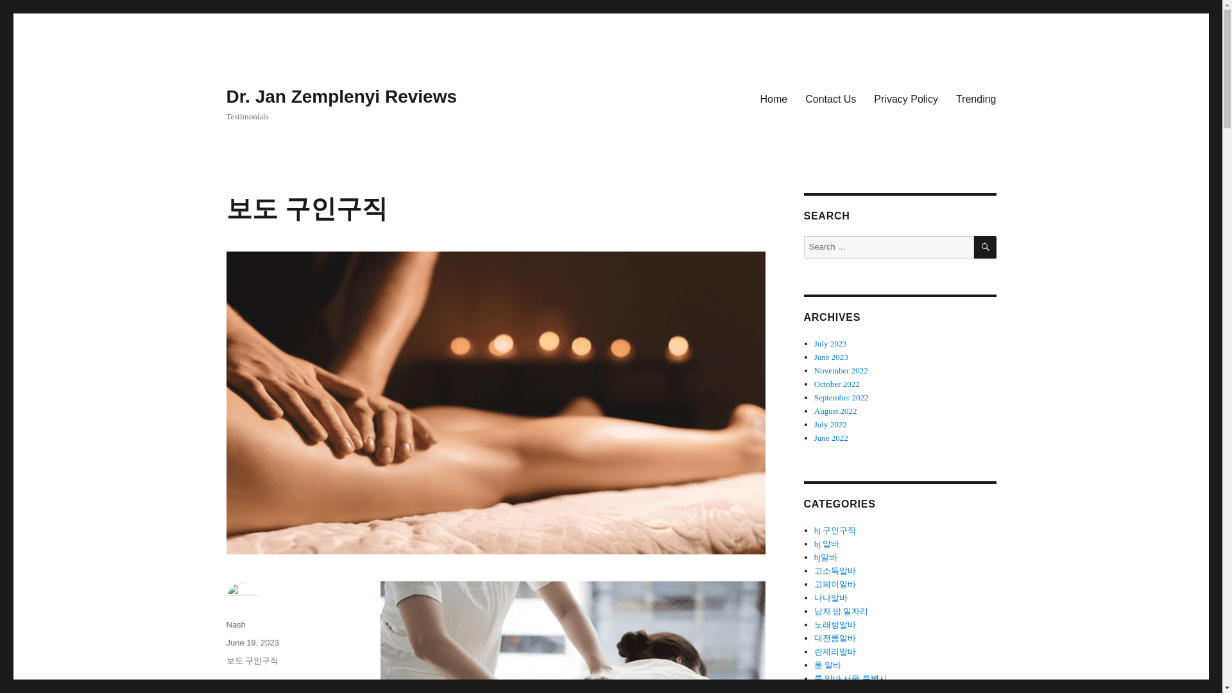 The height and width of the screenshot is (693, 1232). Describe the element at coordinates (835, 411) in the screenshot. I see `August 2022` at that location.